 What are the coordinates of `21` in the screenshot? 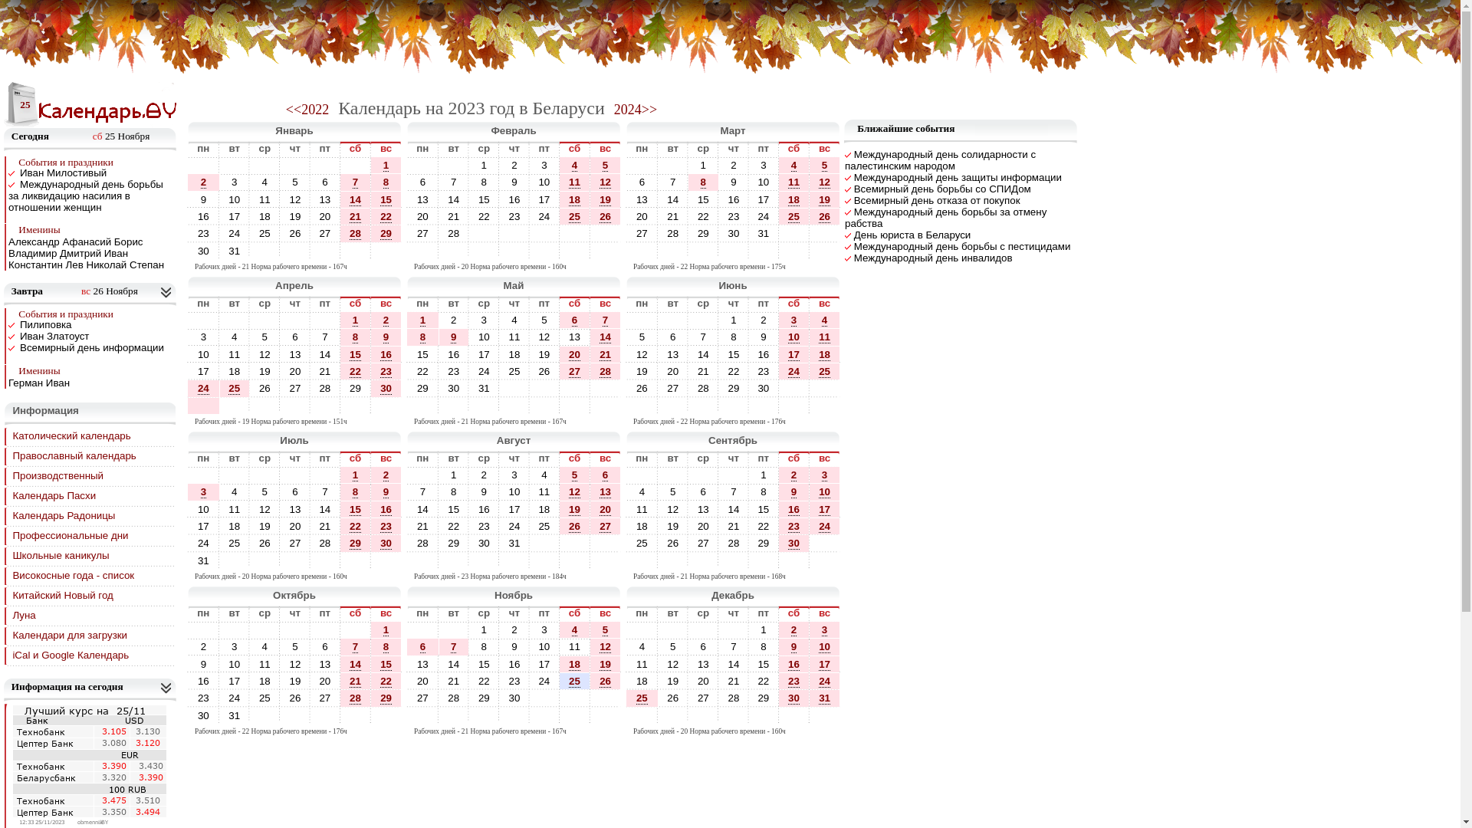 It's located at (454, 216).